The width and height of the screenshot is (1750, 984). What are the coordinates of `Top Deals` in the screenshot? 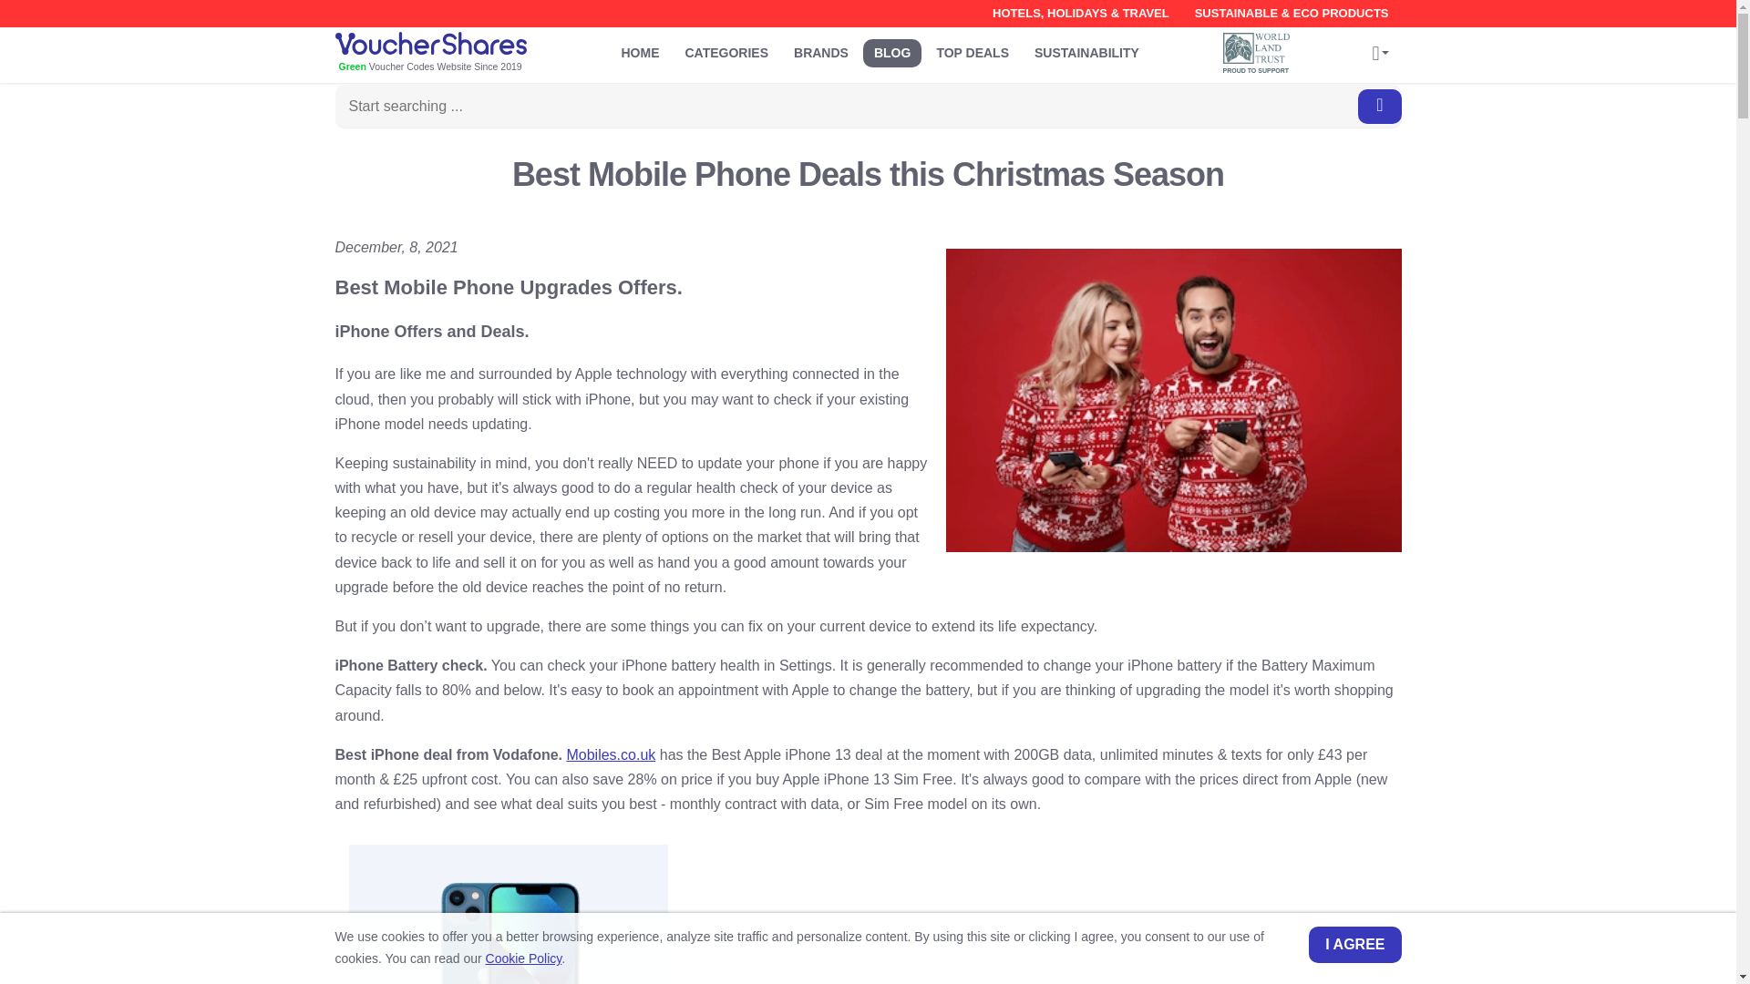 It's located at (973, 53).